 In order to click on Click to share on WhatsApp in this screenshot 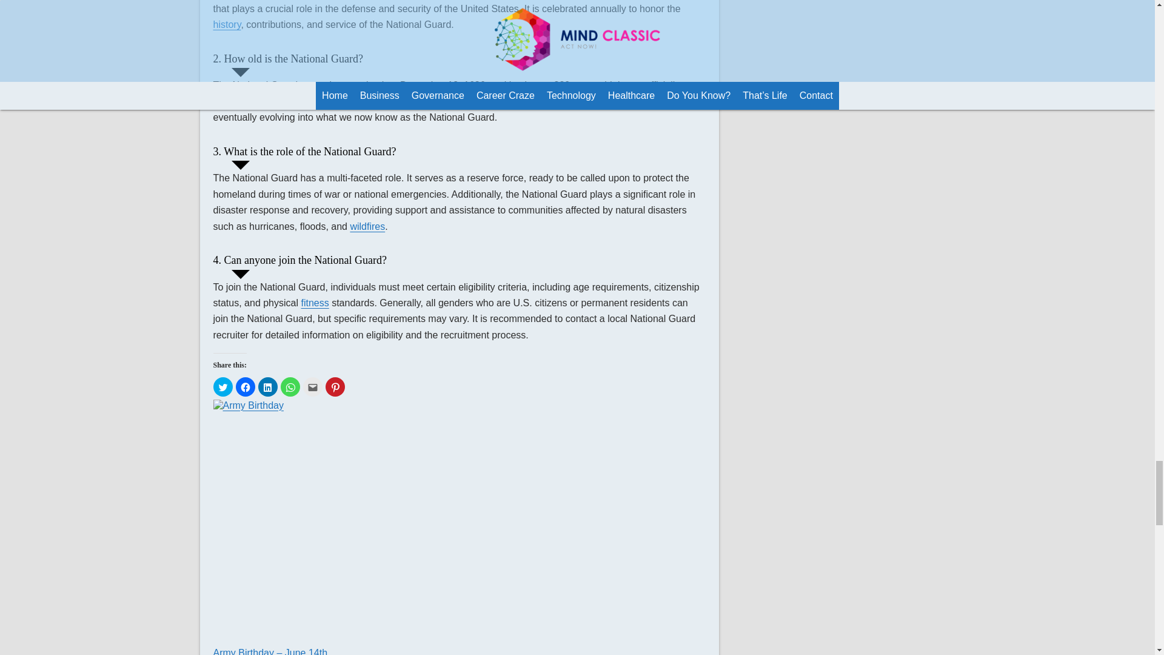, I will do `click(290, 387)`.